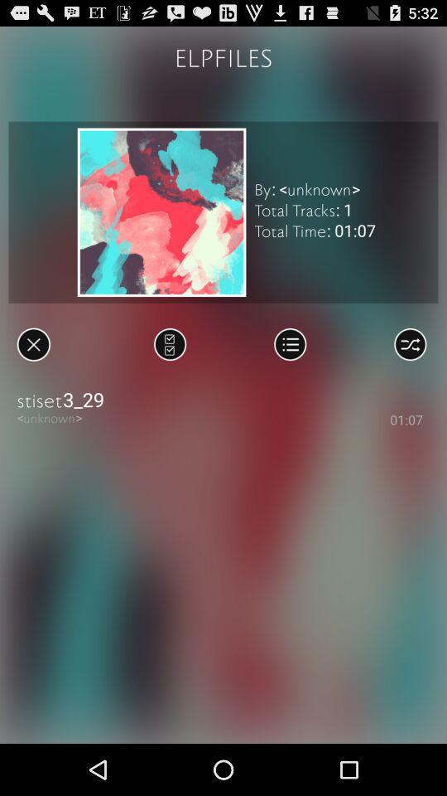 The image size is (447, 796). What do you see at coordinates (411, 344) in the screenshot?
I see `shuffle play` at bounding box center [411, 344].